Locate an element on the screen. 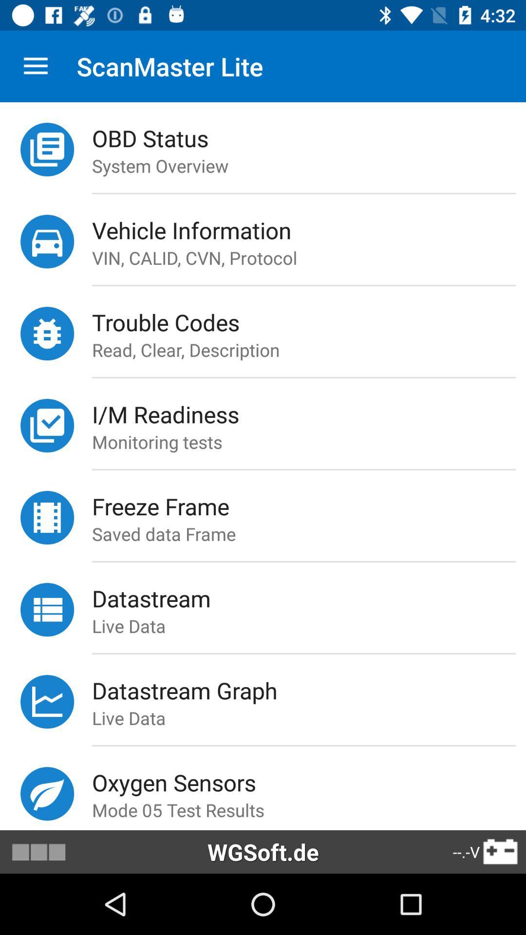  press the icon below the i/m readiness icon is located at coordinates (309, 442).